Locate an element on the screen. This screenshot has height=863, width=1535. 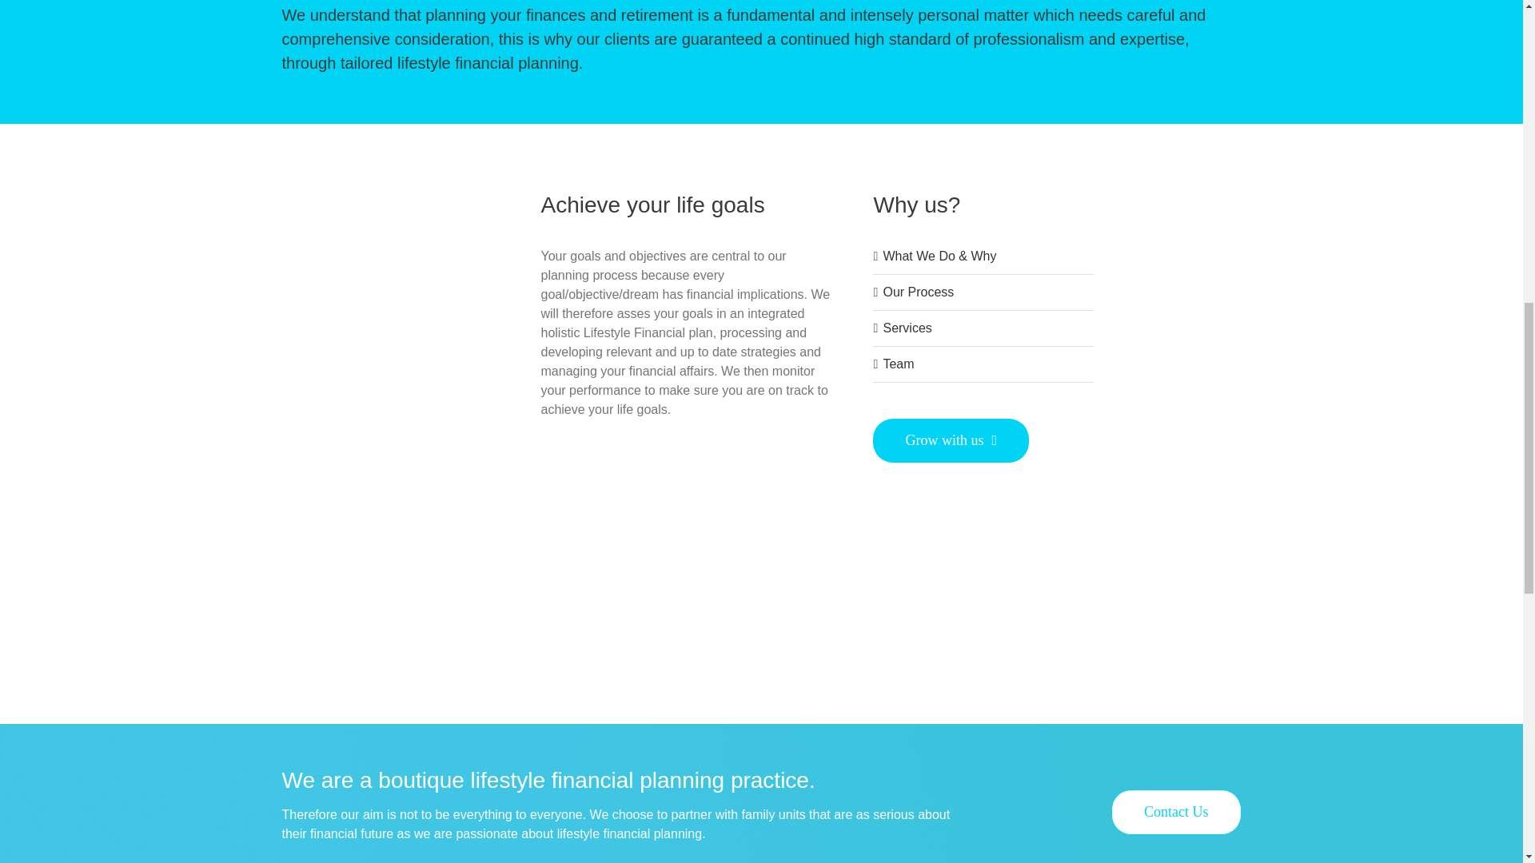
Team is located at coordinates (898, 364).